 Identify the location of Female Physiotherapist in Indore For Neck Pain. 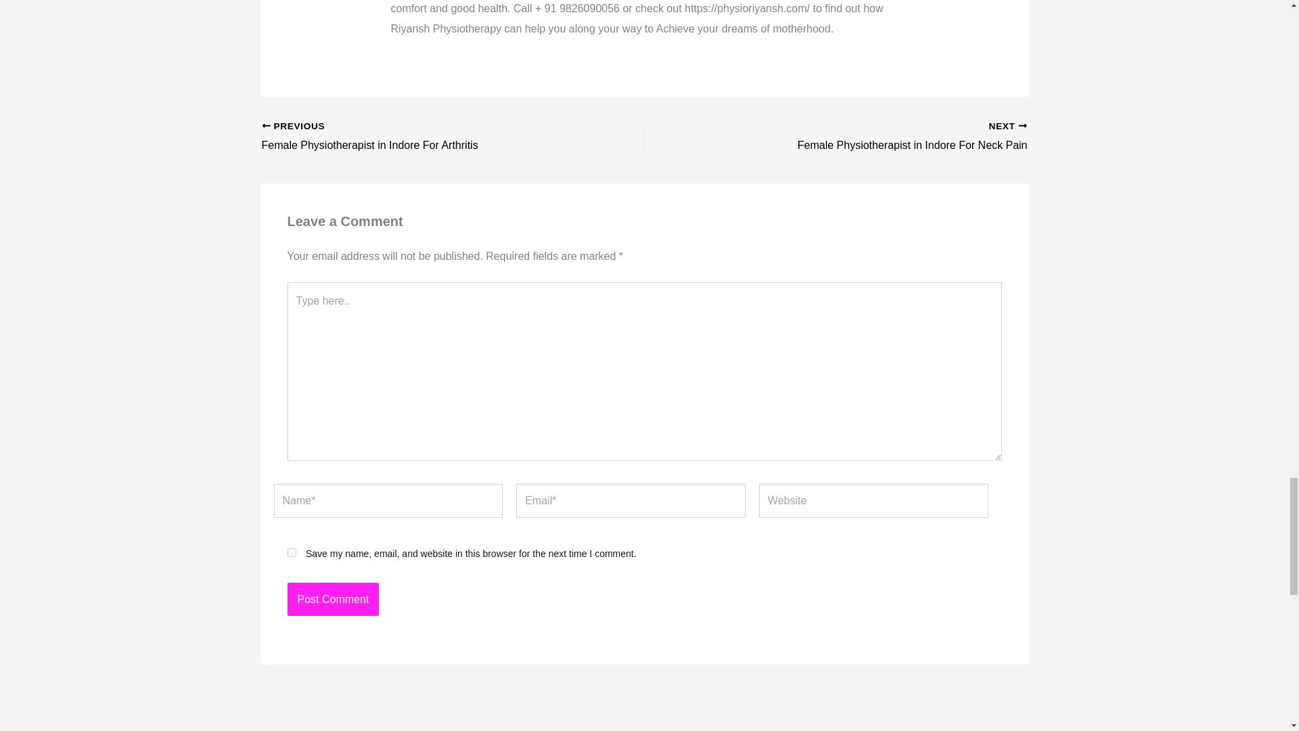
(414, 137).